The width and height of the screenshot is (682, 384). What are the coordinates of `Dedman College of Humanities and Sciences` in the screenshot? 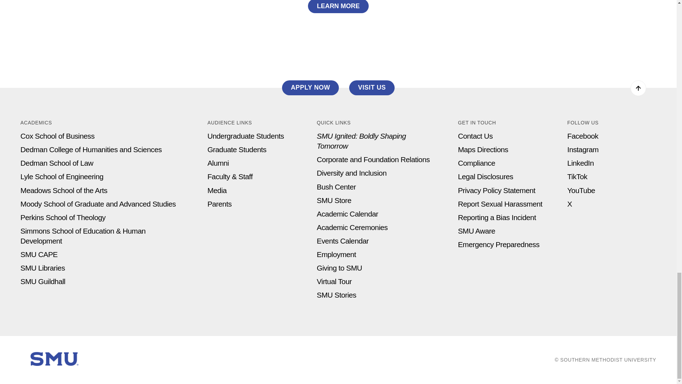 It's located at (91, 149).